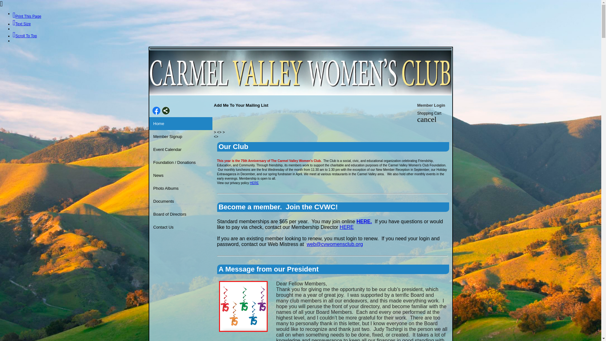  What do you see at coordinates (431, 105) in the screenshot?
I see `Member Login` at bounding box center [431, 105].